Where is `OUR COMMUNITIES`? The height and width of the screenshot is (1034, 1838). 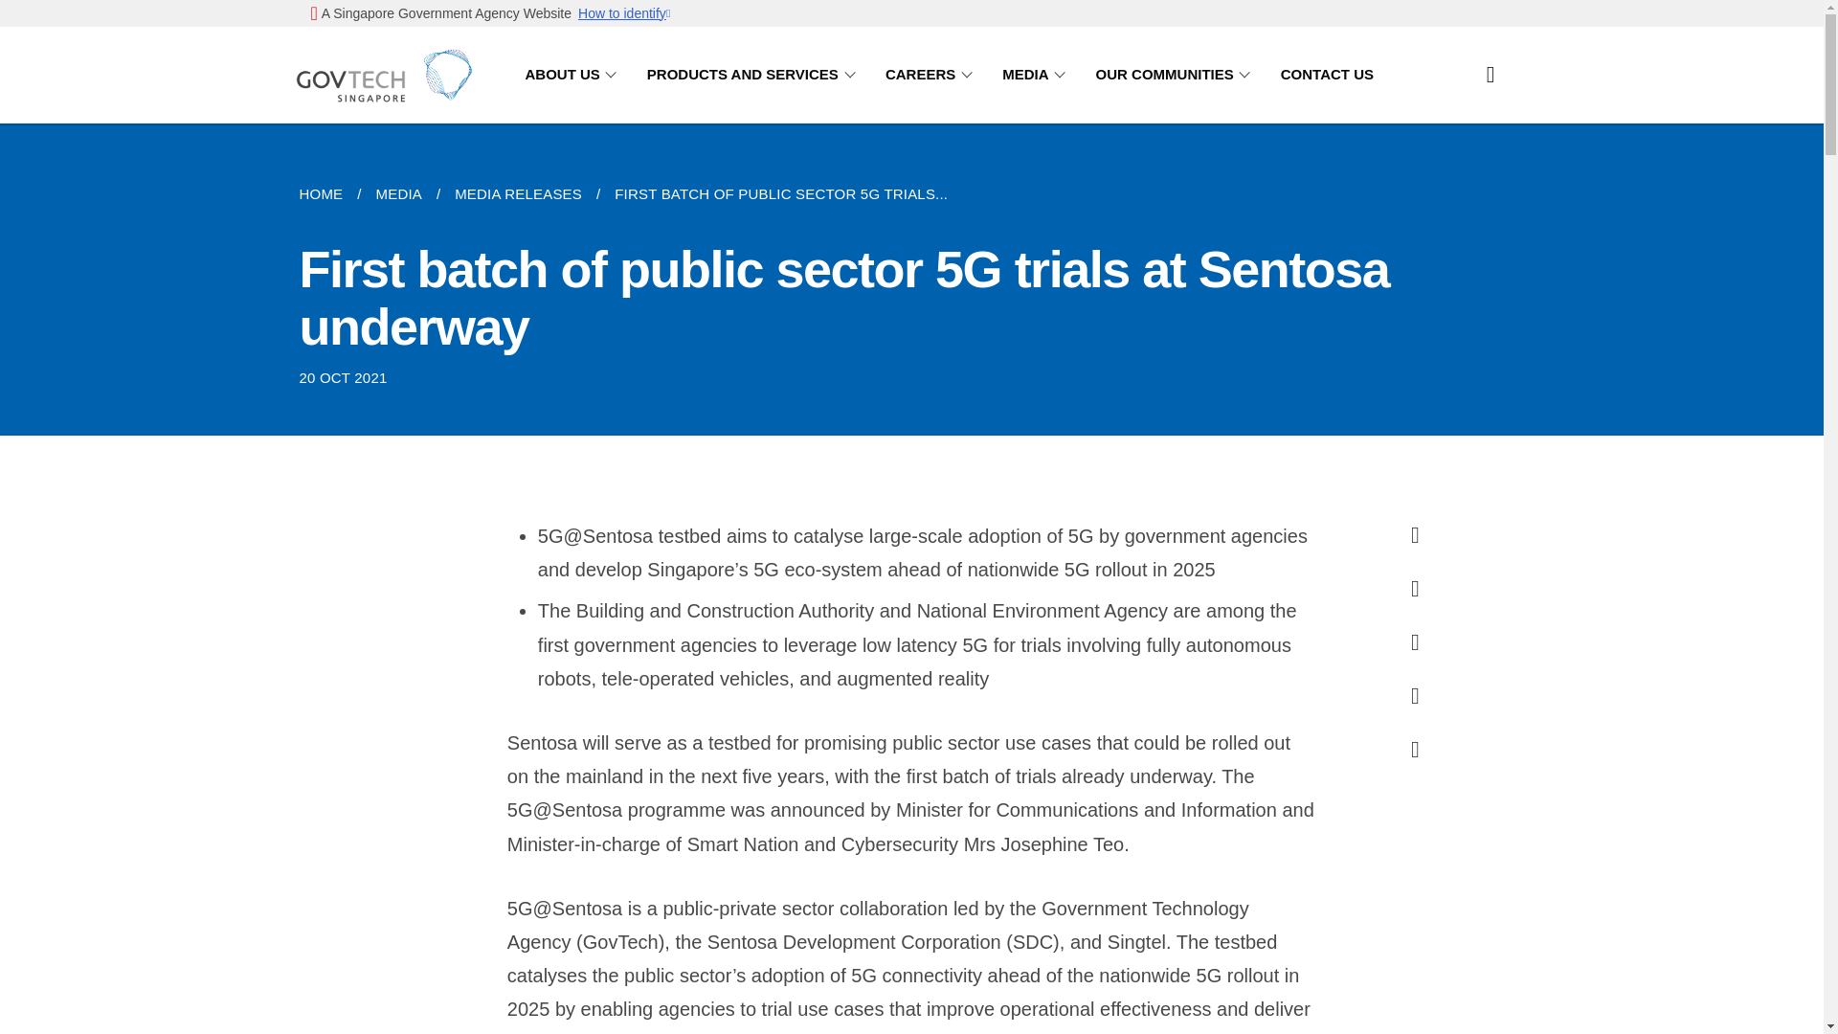
OUR COMMUNITIES is located at coordinates (1176, 75).